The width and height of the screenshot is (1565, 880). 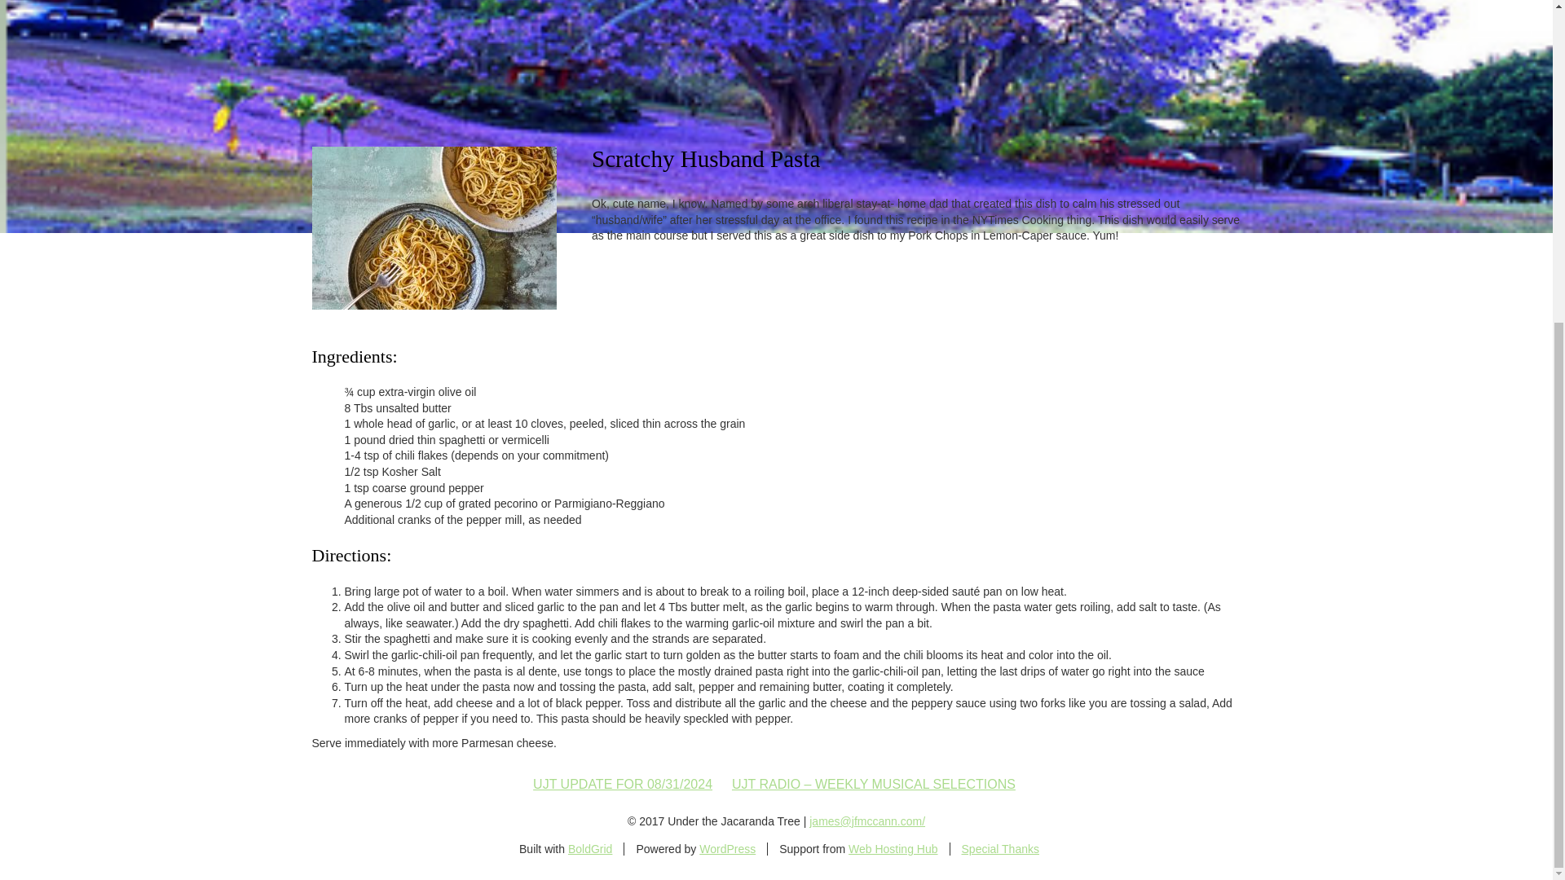 I want to click on Web Hosting Hub, so click(x=893, y=848).